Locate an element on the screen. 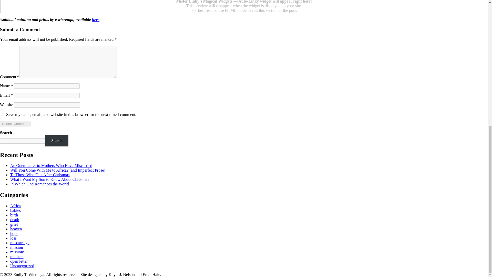 This screenshot has height=277, width=492. hope is located at coordinates (14, 233).